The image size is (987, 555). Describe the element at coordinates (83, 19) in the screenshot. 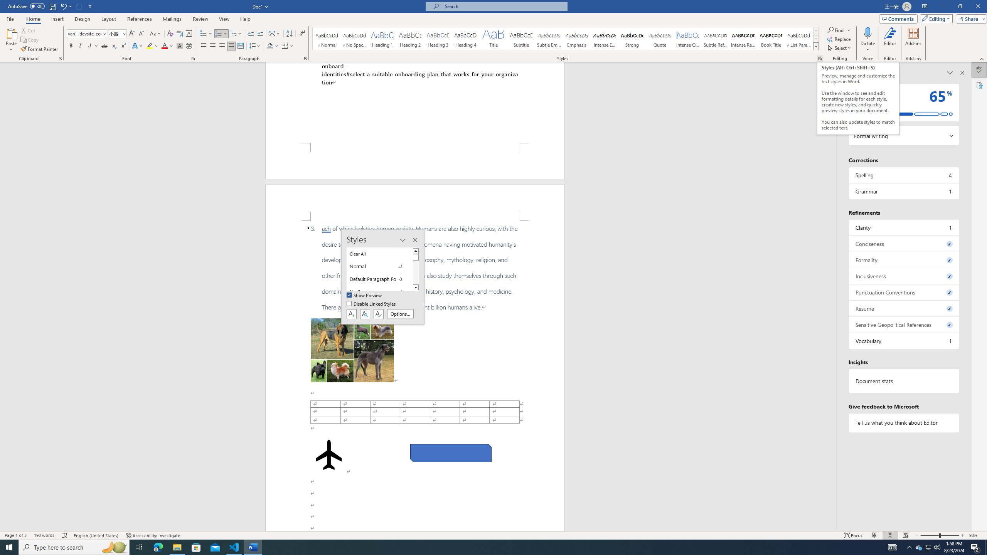

I see `Design` at that location.